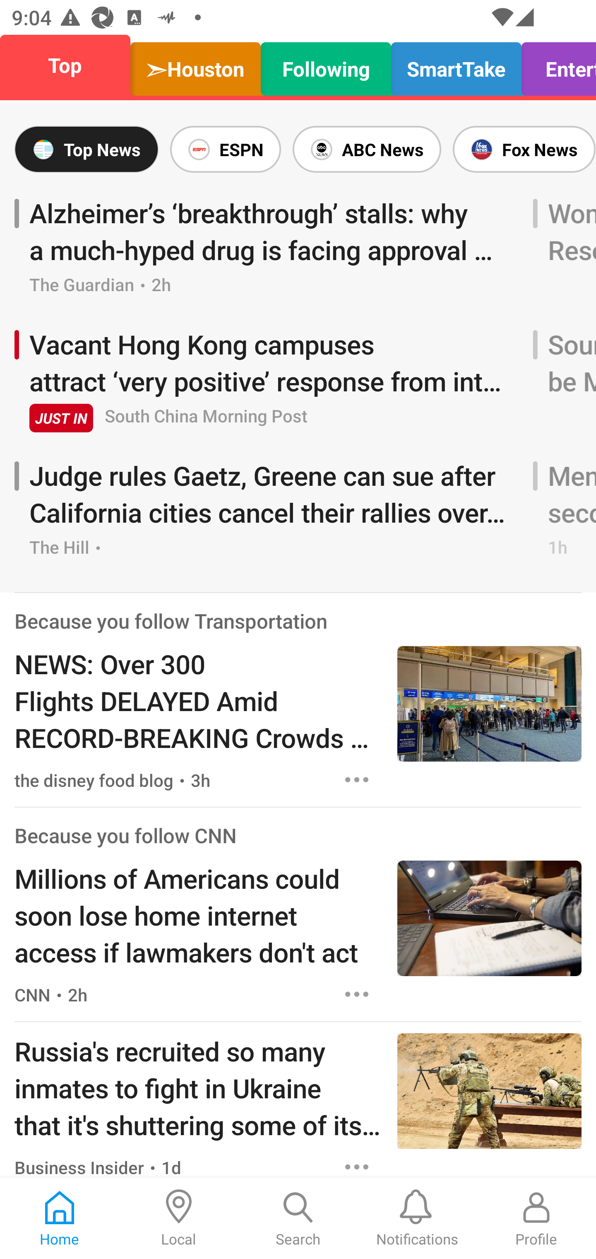  Describe the element at coordinates (61, 417) in the screenshot. I see `JUST IN` at that location.